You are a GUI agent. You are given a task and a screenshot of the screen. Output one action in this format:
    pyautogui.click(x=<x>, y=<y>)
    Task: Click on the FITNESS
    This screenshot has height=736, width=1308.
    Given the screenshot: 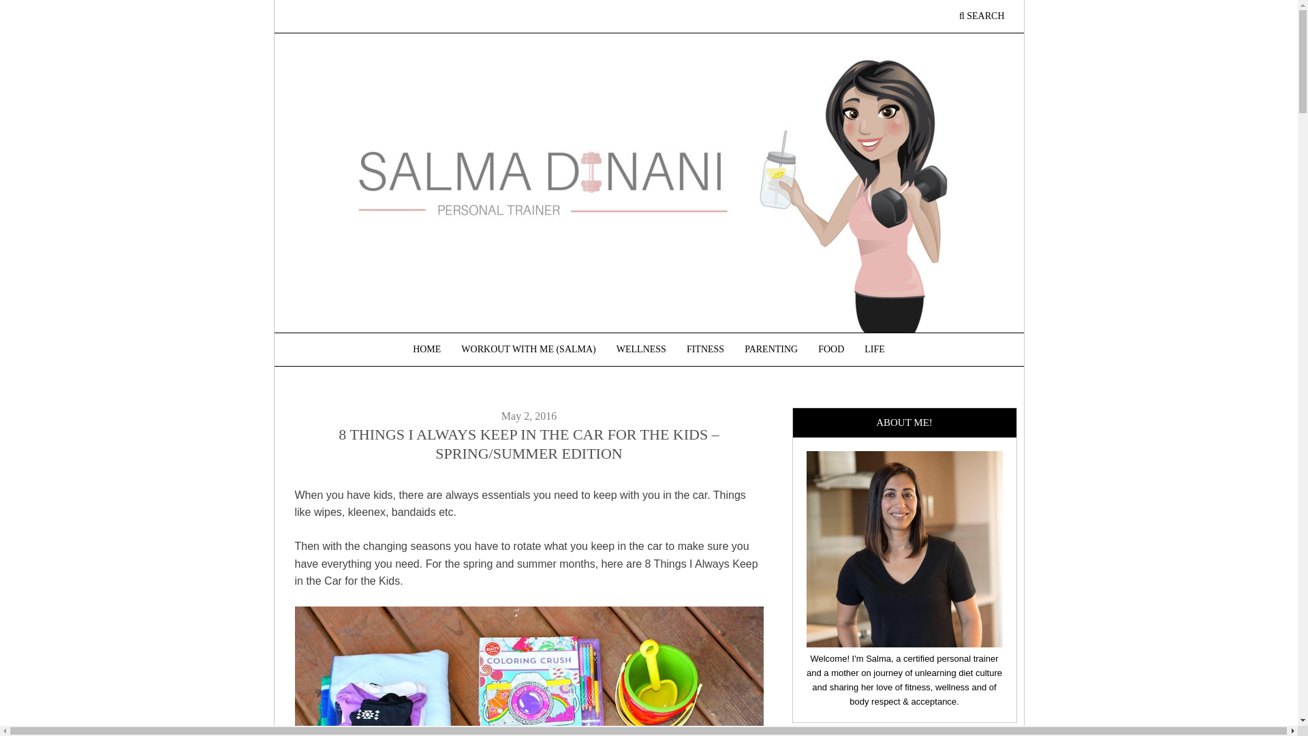 What is the action you would take?
    pyautogui.click(x=704, y=349)
    